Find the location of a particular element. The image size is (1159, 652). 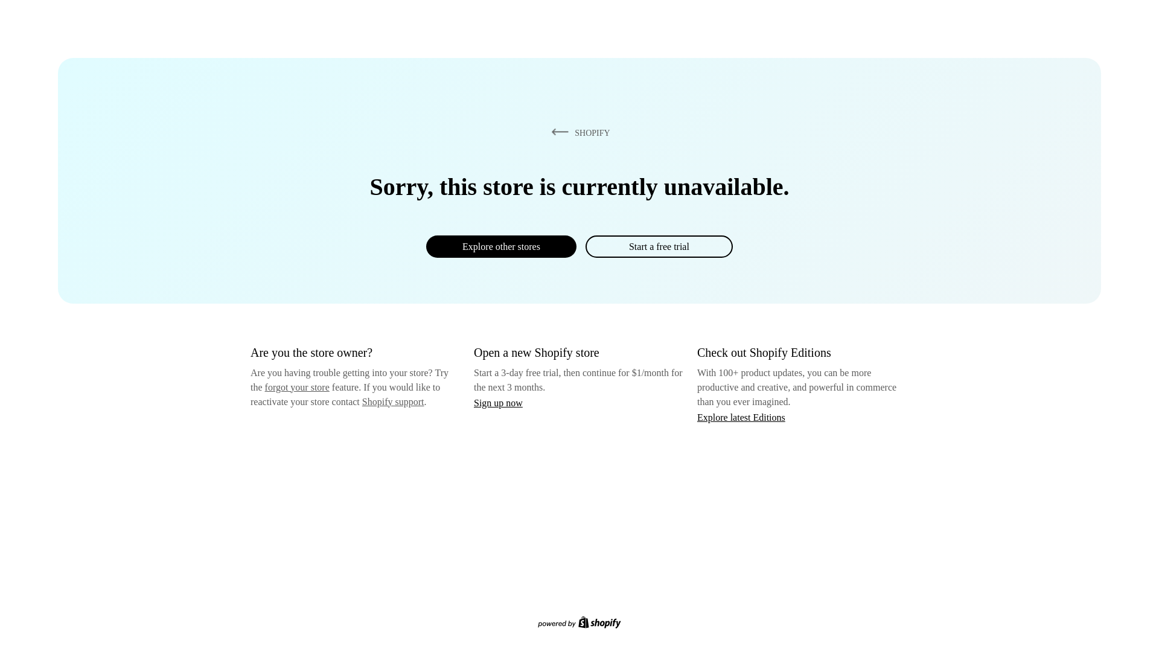

Sign up now is located at coordinates (498, 403).